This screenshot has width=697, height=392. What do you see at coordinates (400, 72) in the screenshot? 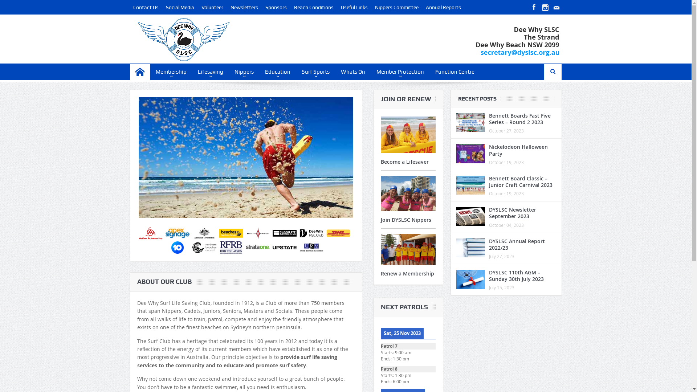
I see `Member Protection` at bounding box center [400, 72].